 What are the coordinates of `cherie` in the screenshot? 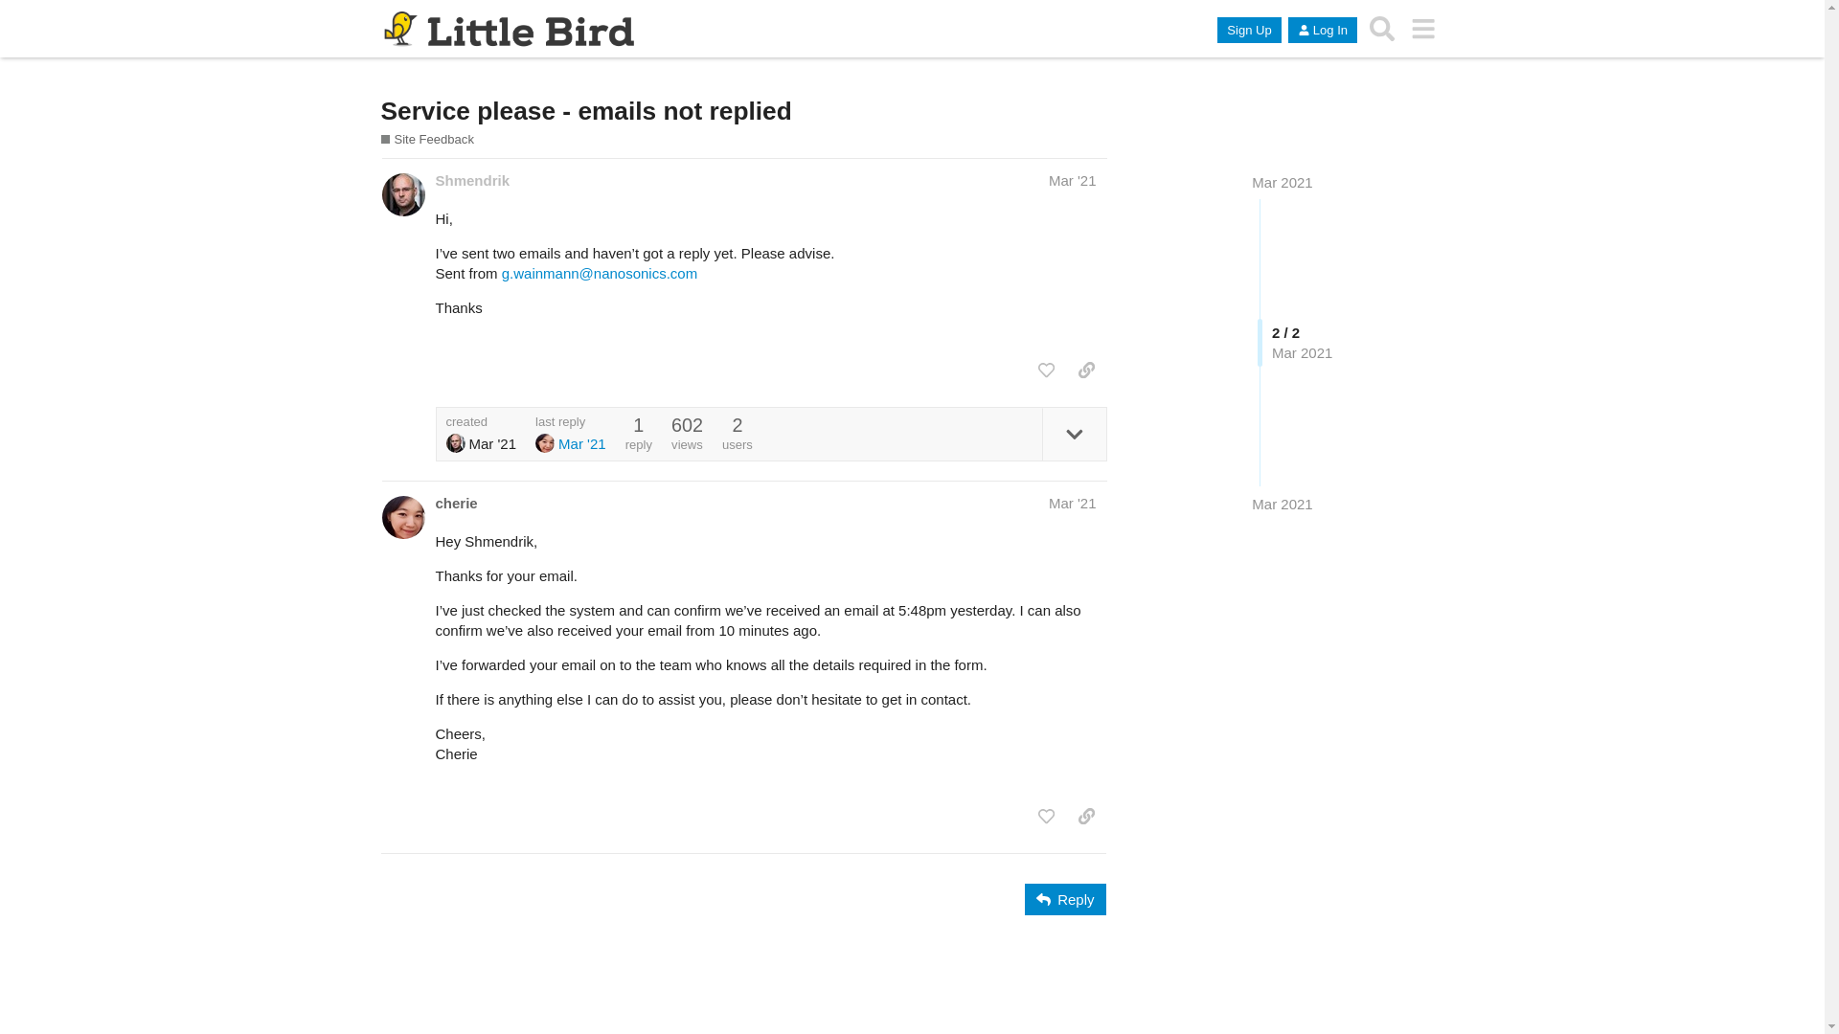 It's located at (456, 504).